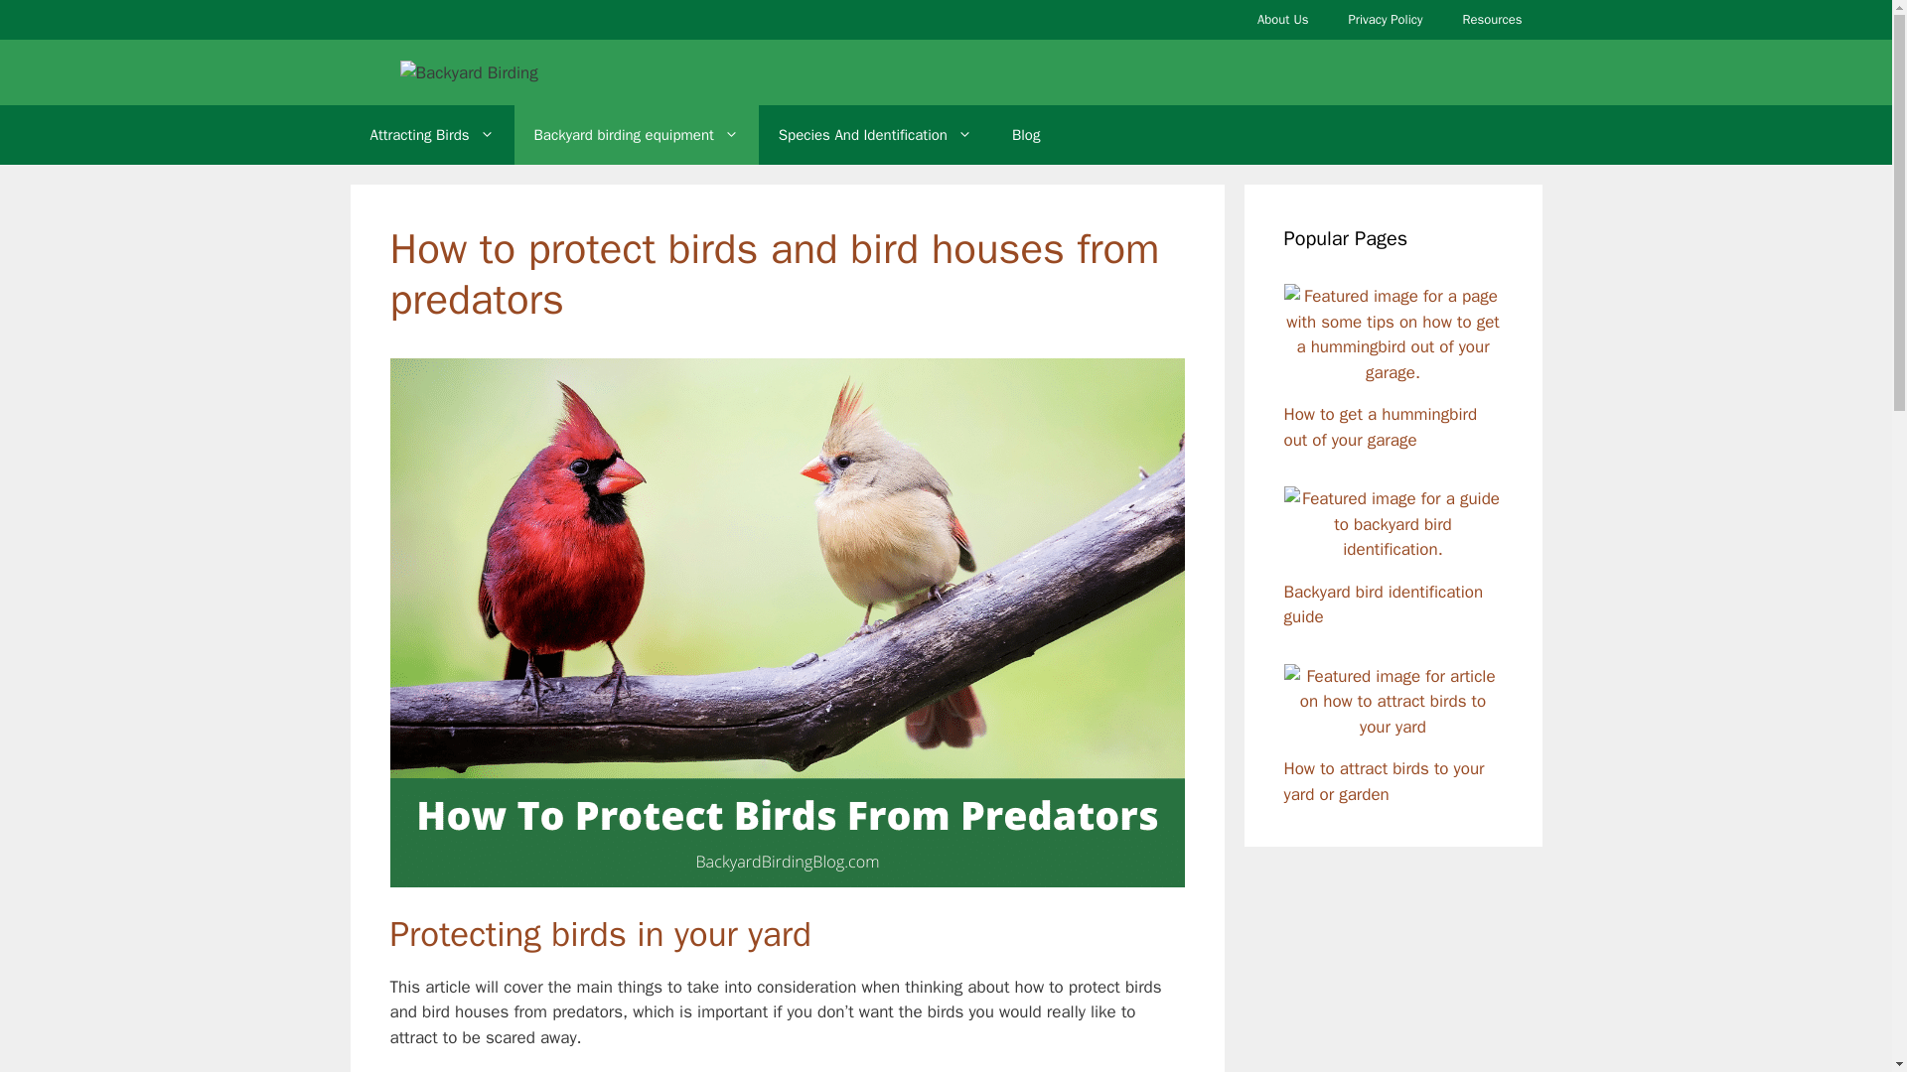  Describe the element at coordinates (1282, 20) in the screenshot. I see `About Us` at that location.